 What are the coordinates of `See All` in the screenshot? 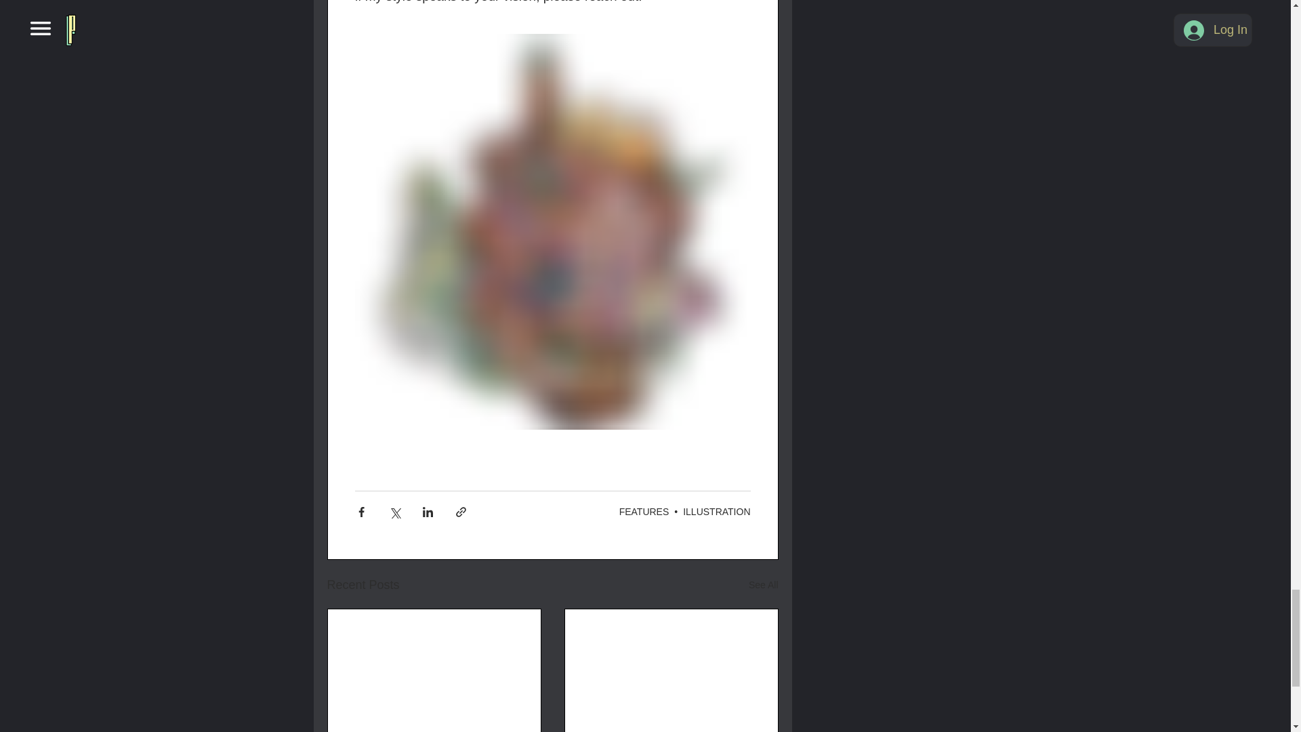 It's located at (763, 585).